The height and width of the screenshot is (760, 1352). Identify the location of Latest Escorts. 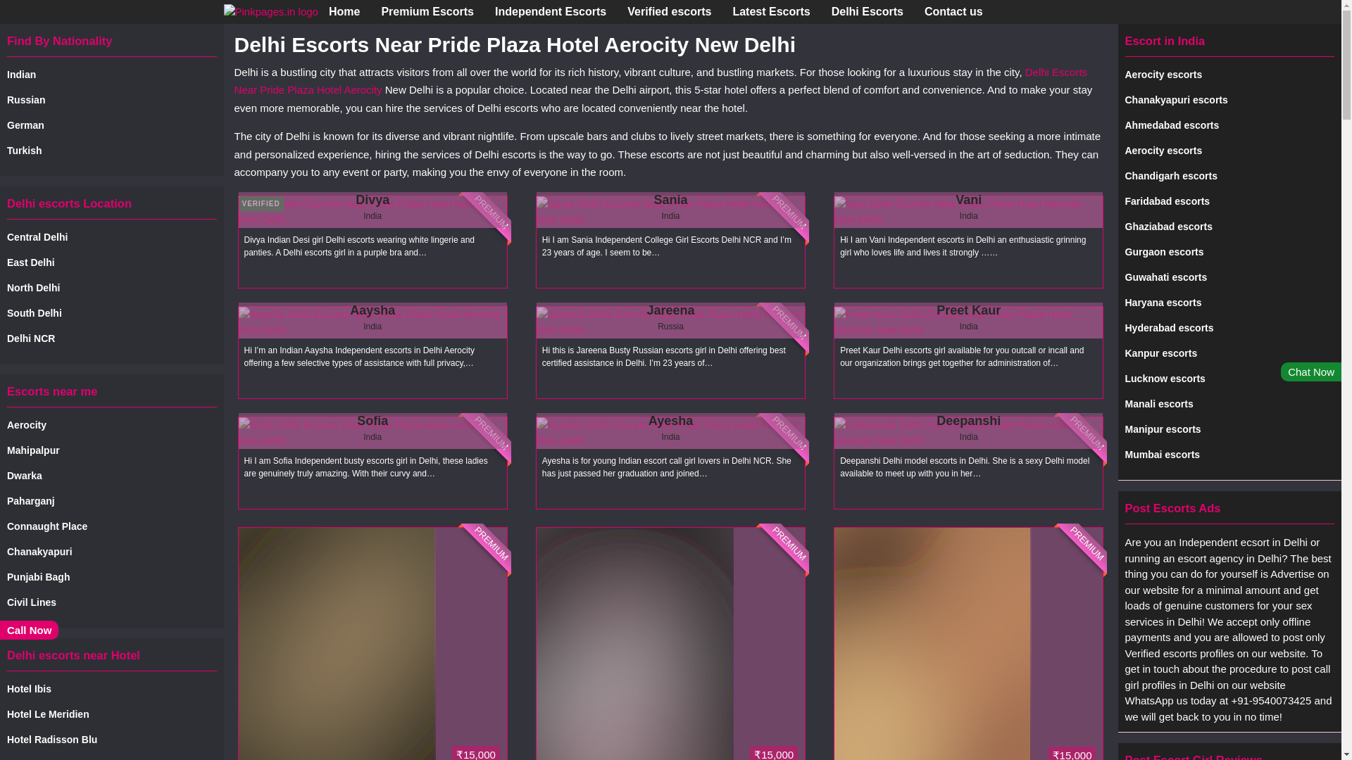
(771, 11).